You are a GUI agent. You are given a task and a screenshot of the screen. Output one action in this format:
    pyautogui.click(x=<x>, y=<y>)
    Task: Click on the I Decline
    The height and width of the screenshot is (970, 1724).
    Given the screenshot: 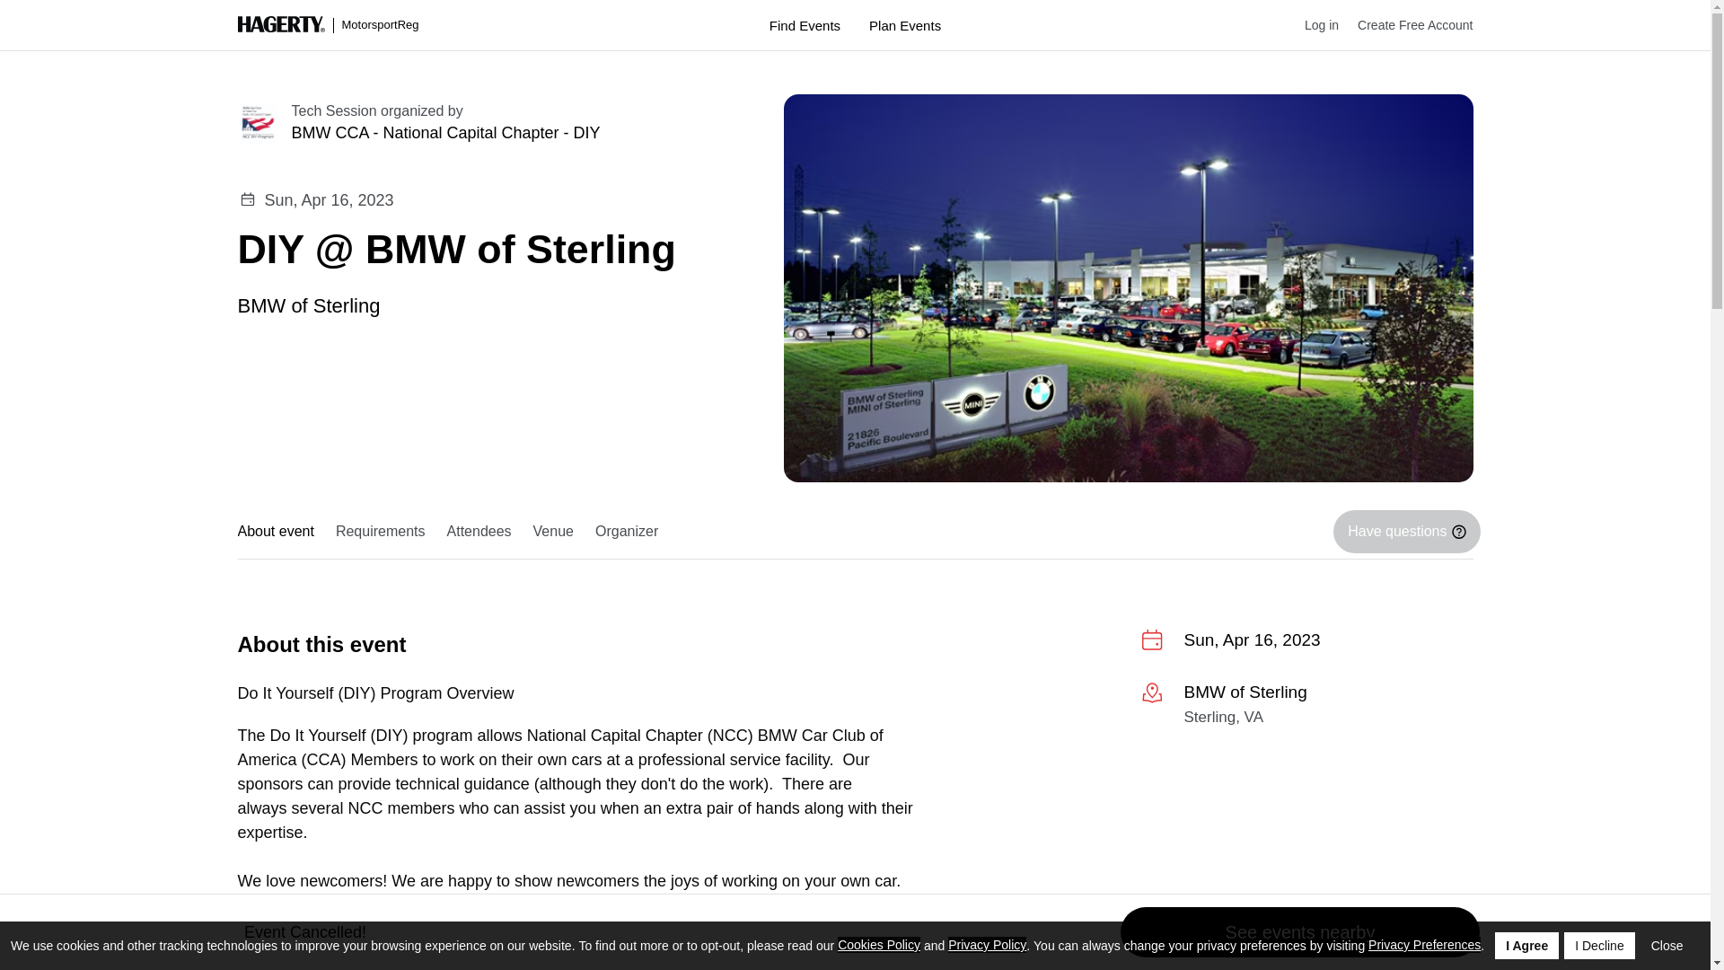 What is the action you would take?
    pyautogui.click(x=1598, y=945)
    